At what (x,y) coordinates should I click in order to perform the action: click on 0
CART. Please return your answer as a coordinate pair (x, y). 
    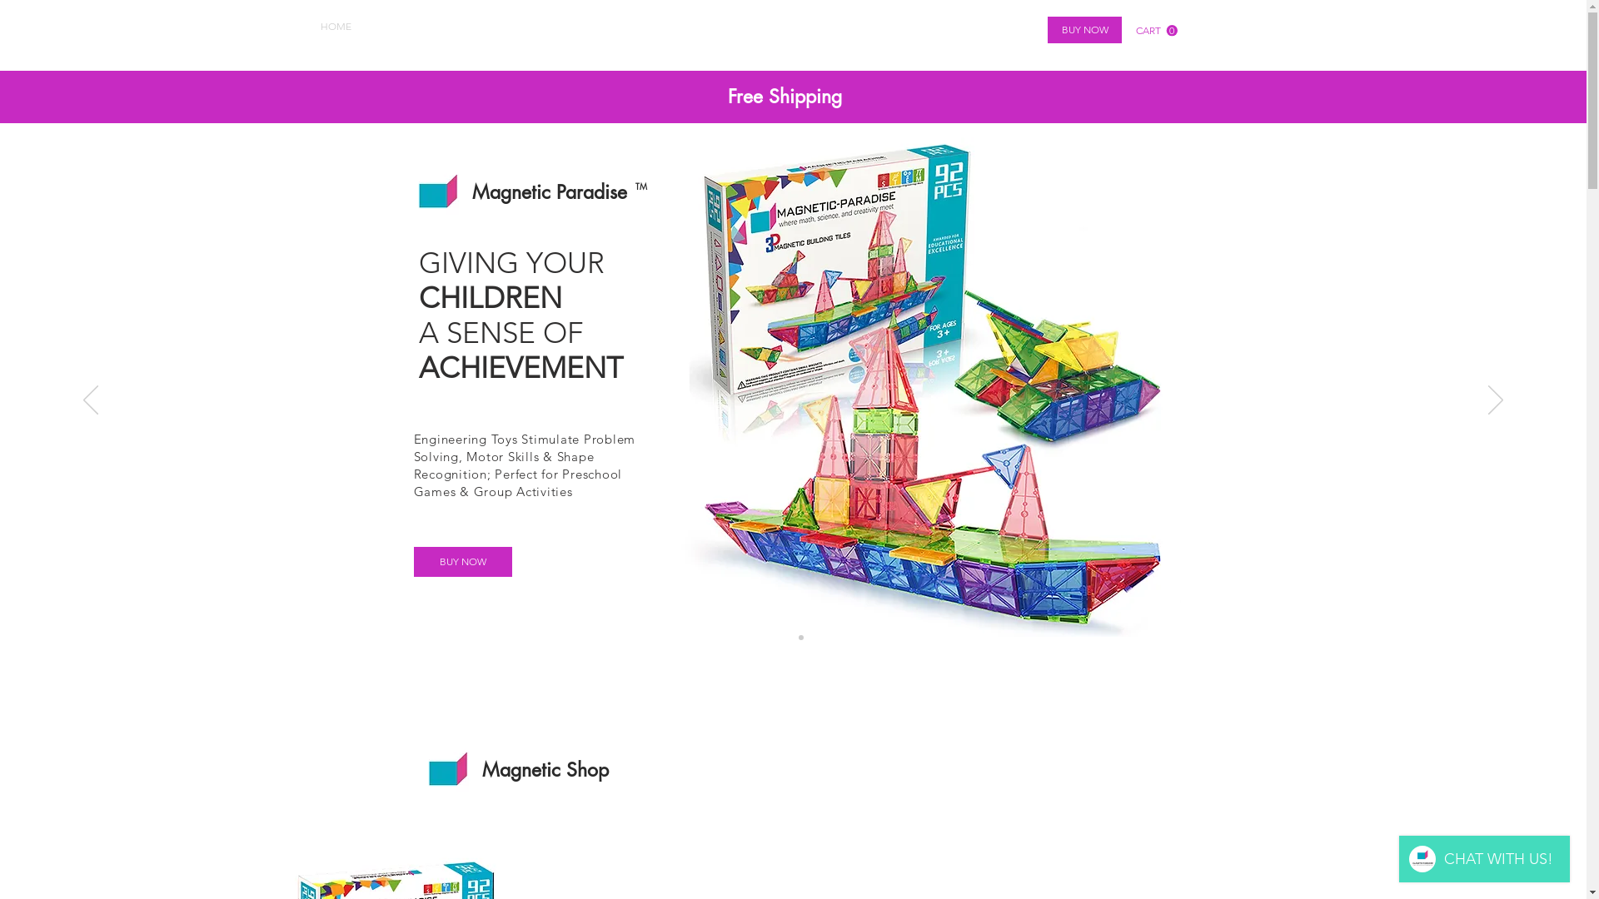
    Looking at the image, I should click on (1157, 31).